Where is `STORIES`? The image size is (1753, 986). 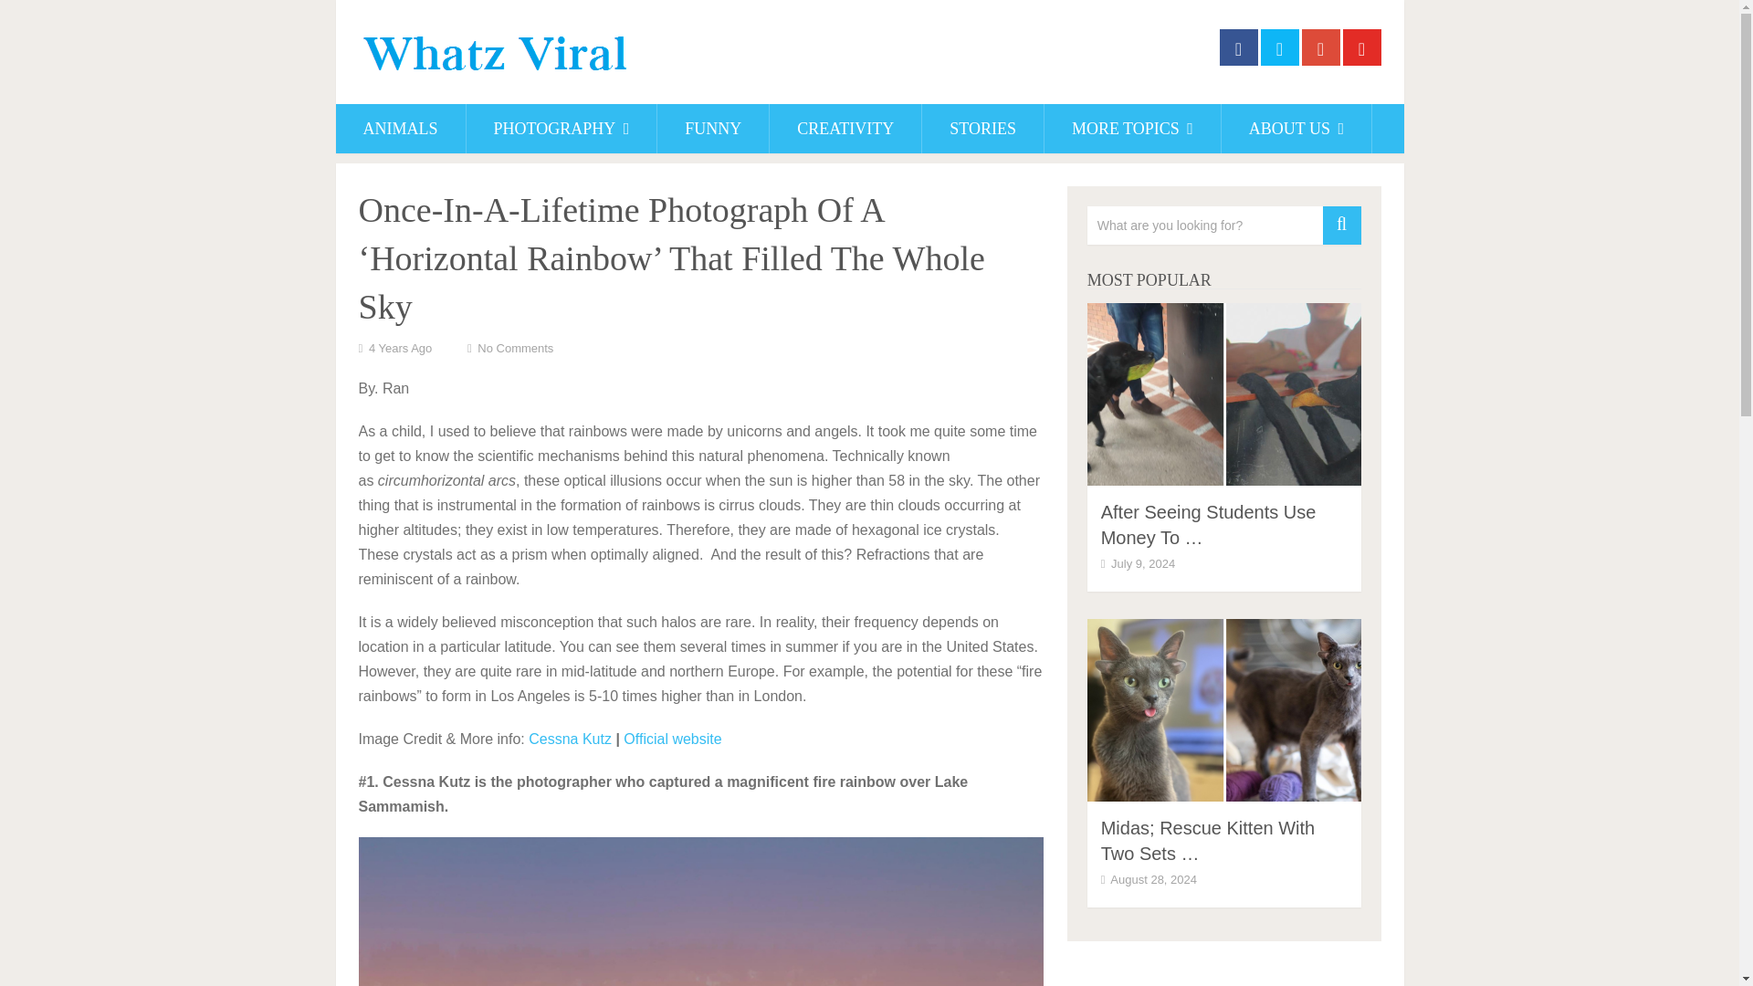
STORIES is located at coordinates (982, 129).